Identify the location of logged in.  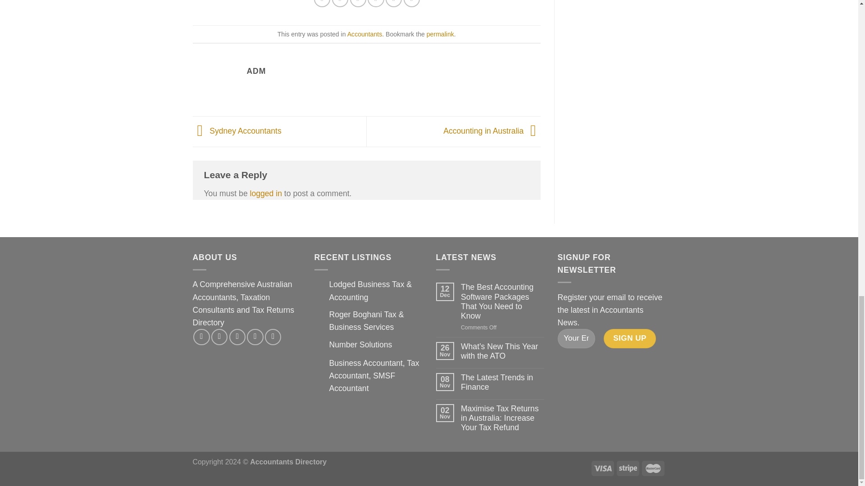
(266, 193).